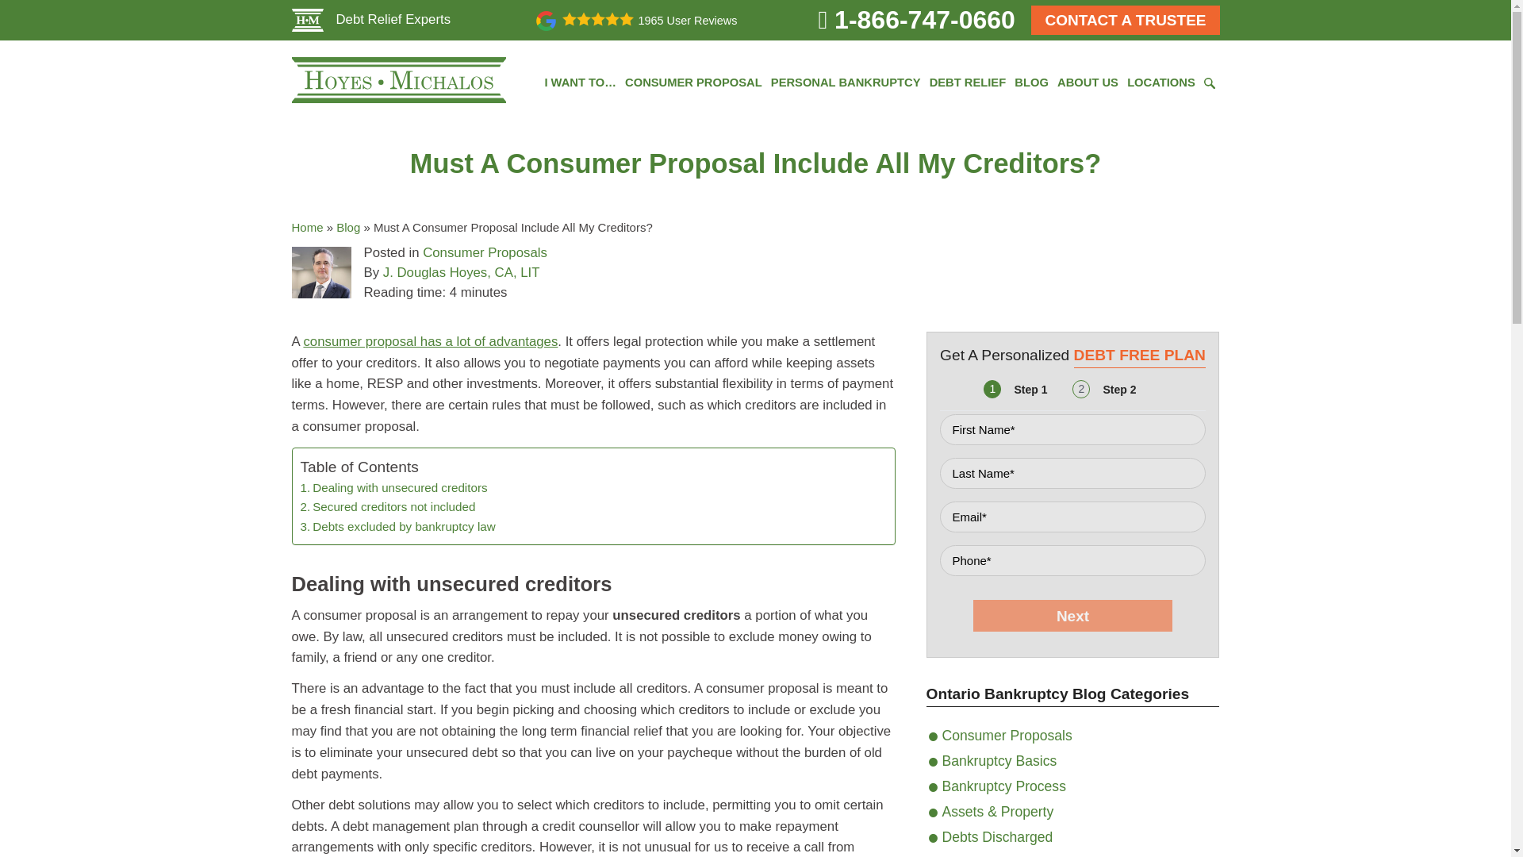  I want to click on Posts by J. Douglas Hoyes, CA, LIT, so click(462, 272).